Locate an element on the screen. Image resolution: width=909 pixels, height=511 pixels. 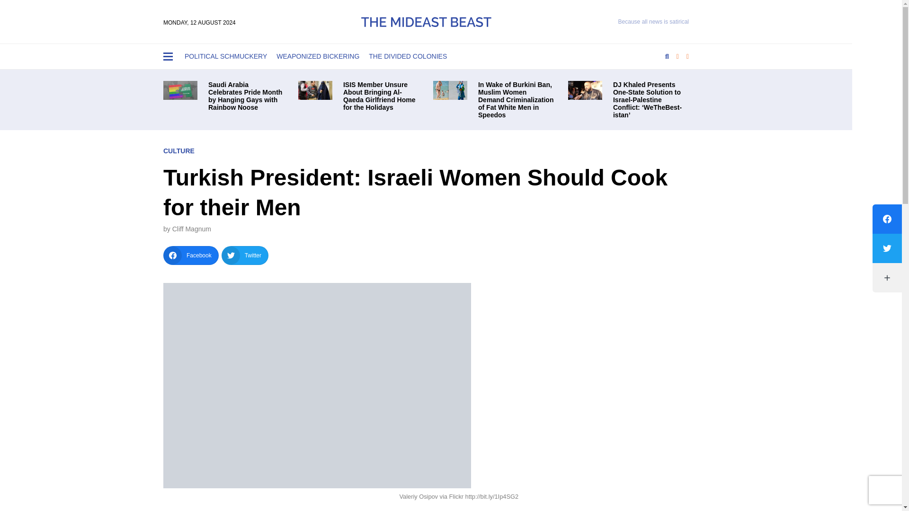
Weaponized Bickering is located at coordinates (318, 57).